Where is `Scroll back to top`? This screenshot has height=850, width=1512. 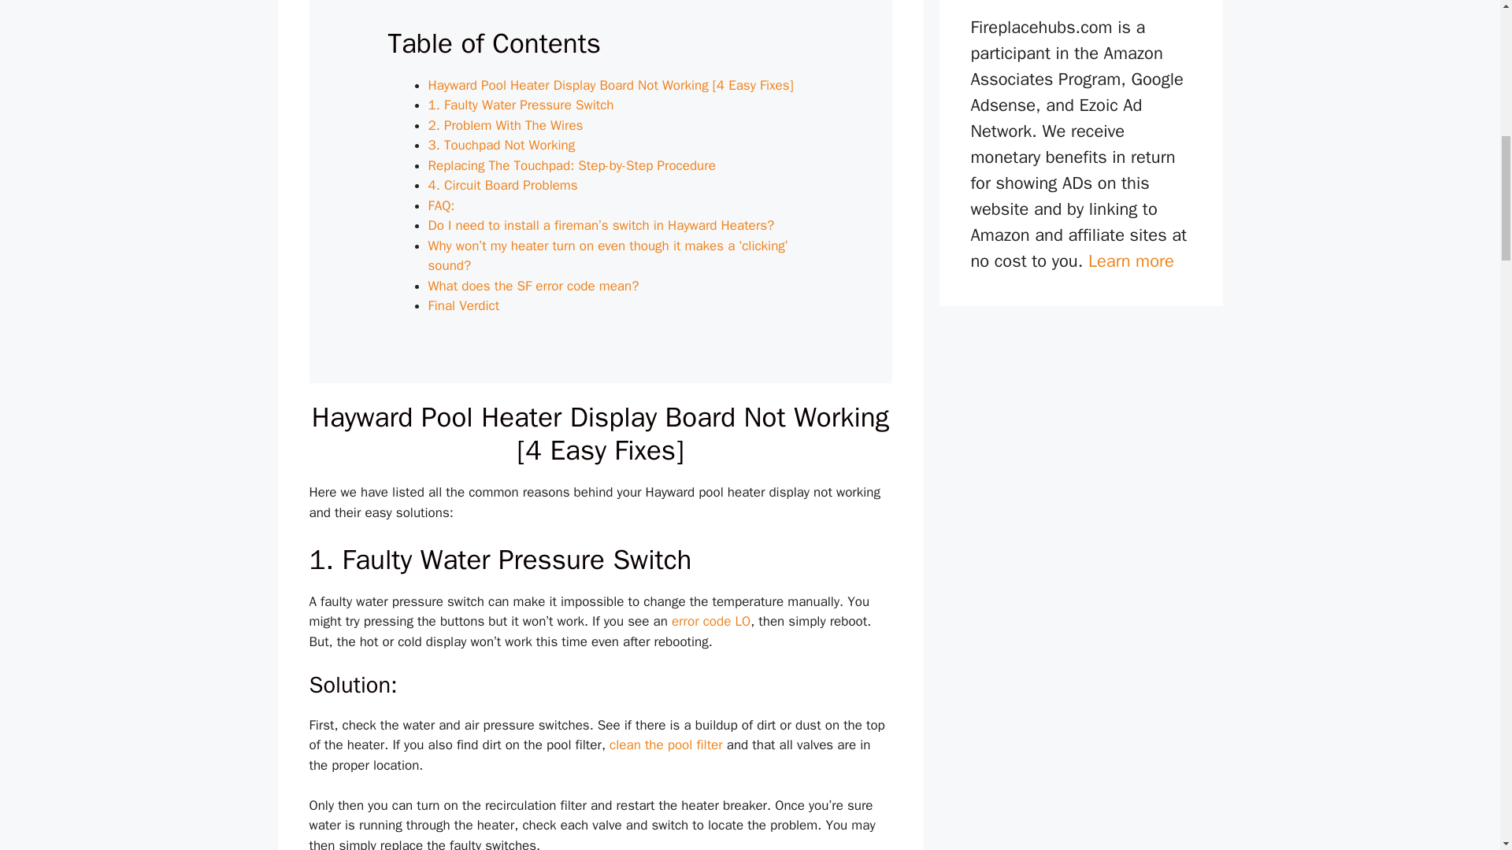 Scroll back to top is located at coordinates (1461, 747).